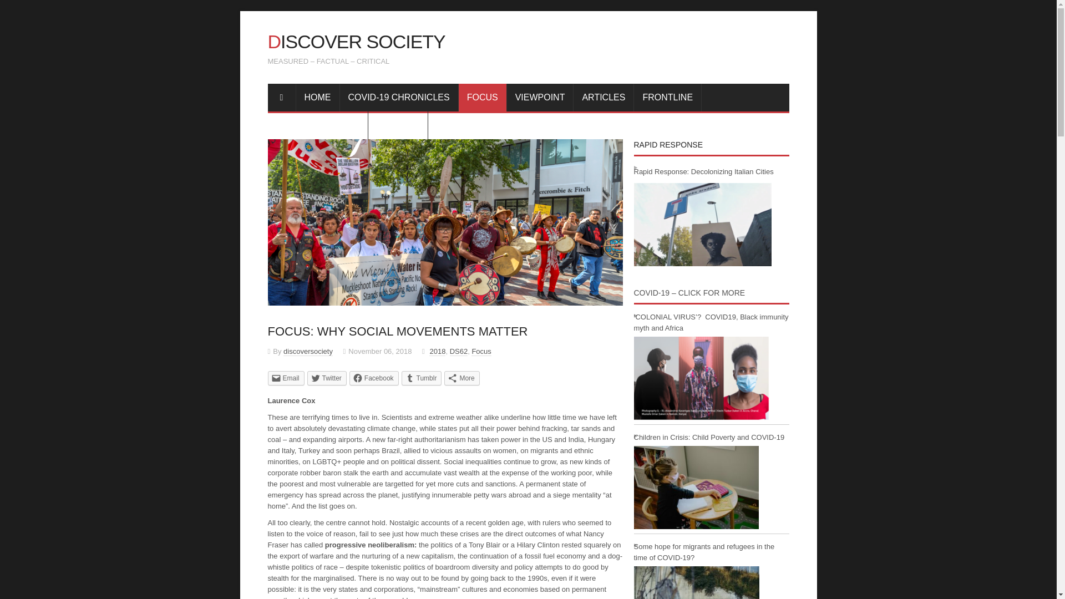 This screenshot has height=599, width=1065. Describe the element at coordinates (374, 378) in the screenshot. I see `Facebook` at that location.